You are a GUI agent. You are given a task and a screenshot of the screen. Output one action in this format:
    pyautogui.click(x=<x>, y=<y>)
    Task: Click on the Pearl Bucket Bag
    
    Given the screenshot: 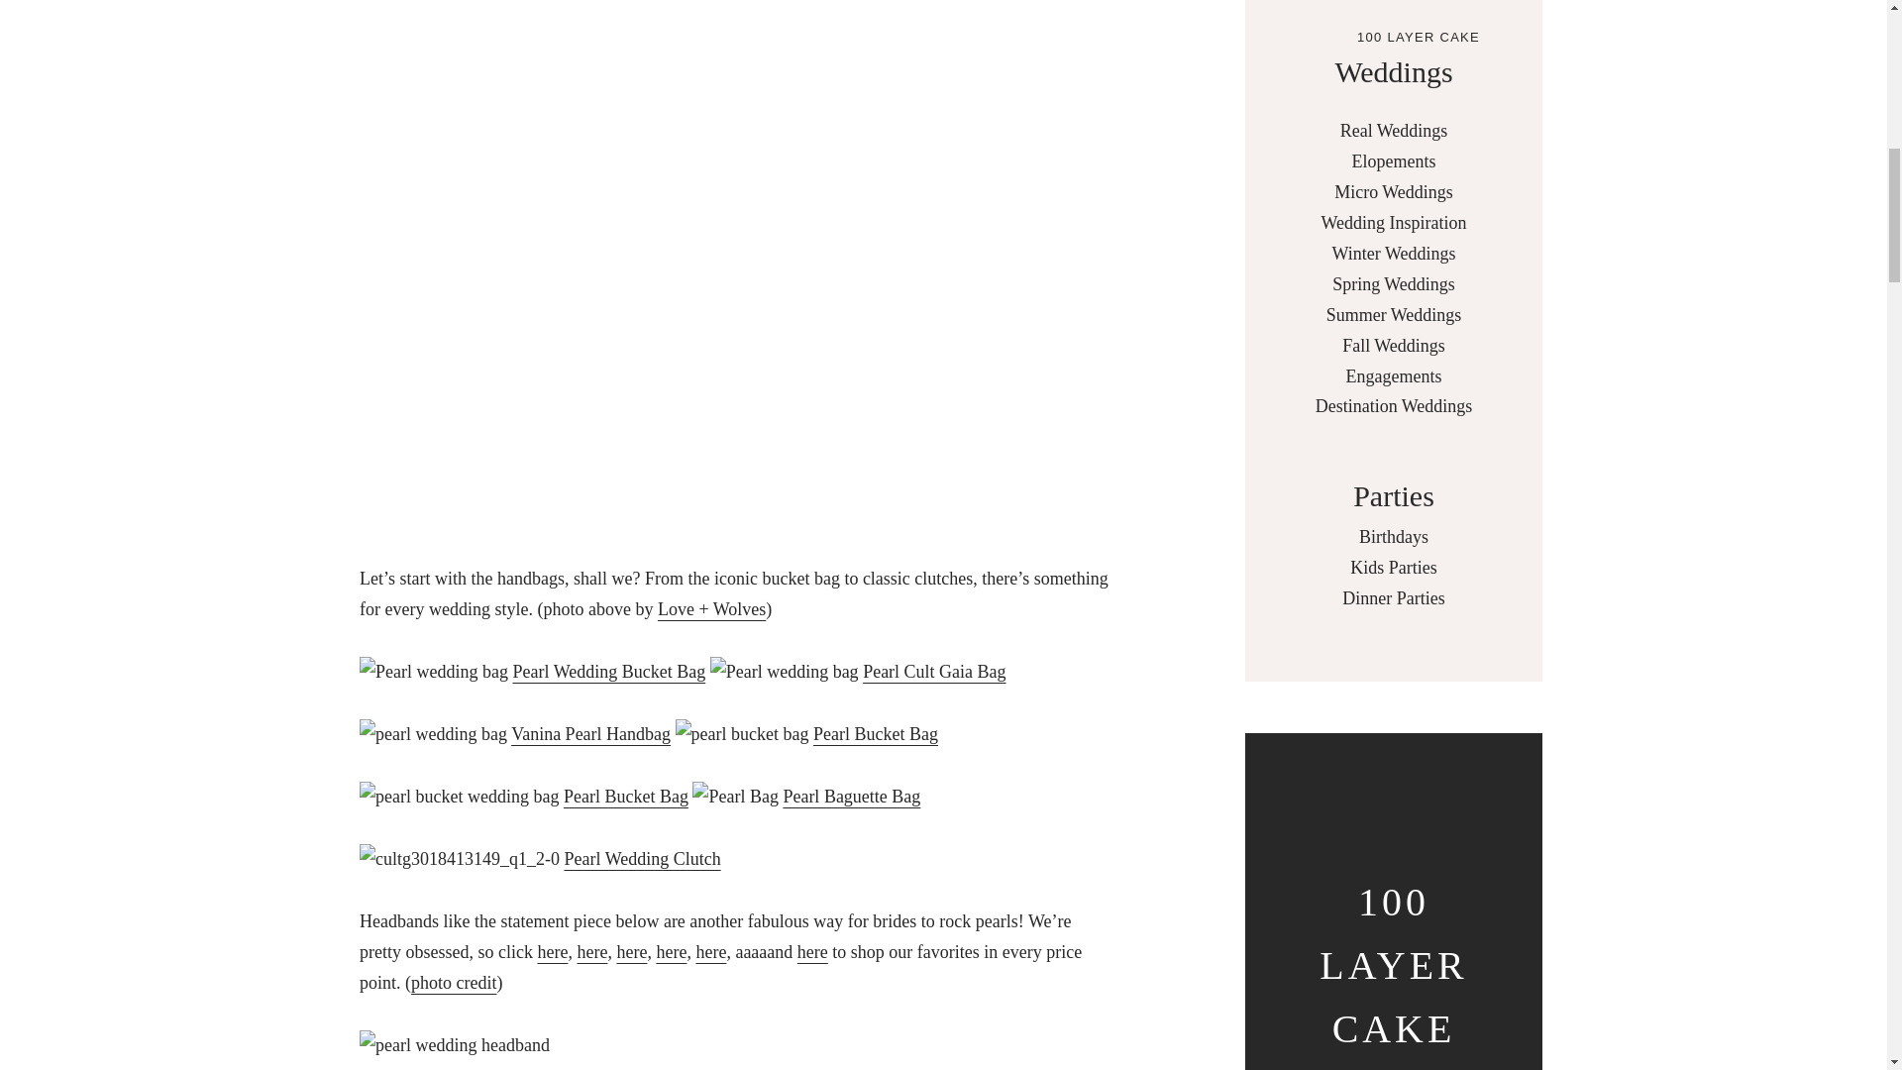 What is the action you would take?
    pyautogui.click(x=626, y=797)
    